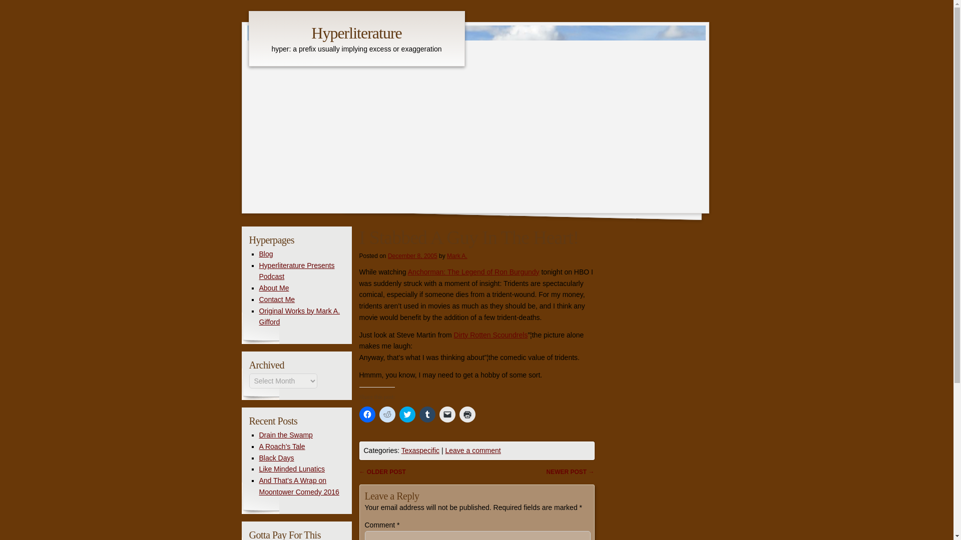  What do you see at coordinates (472, 450) in the screenshot?
I see `Leave a comment` at bounding box center [472, 450].